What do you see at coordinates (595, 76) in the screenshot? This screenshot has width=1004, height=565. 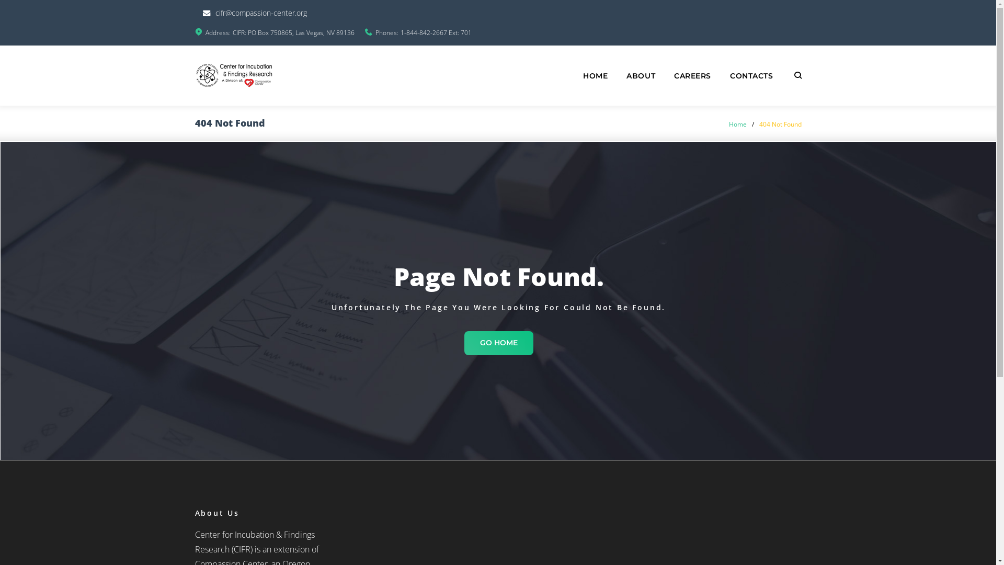 I see `HOME` at bounding box center [595, 76].